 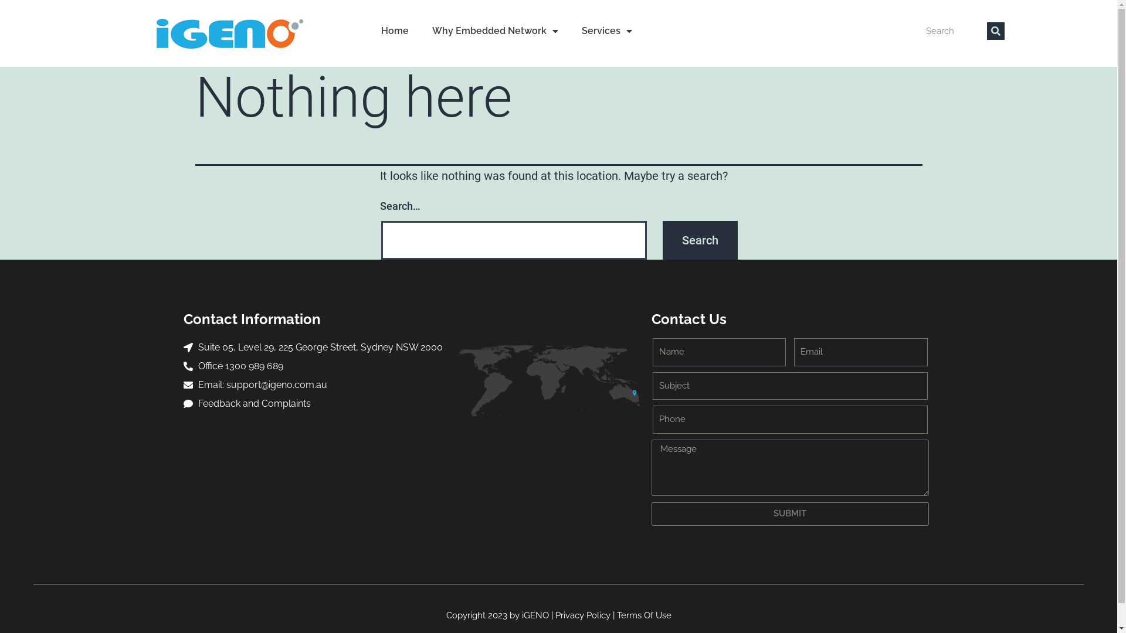 I want to click on SUBMIT, so click(x=791, y=514).